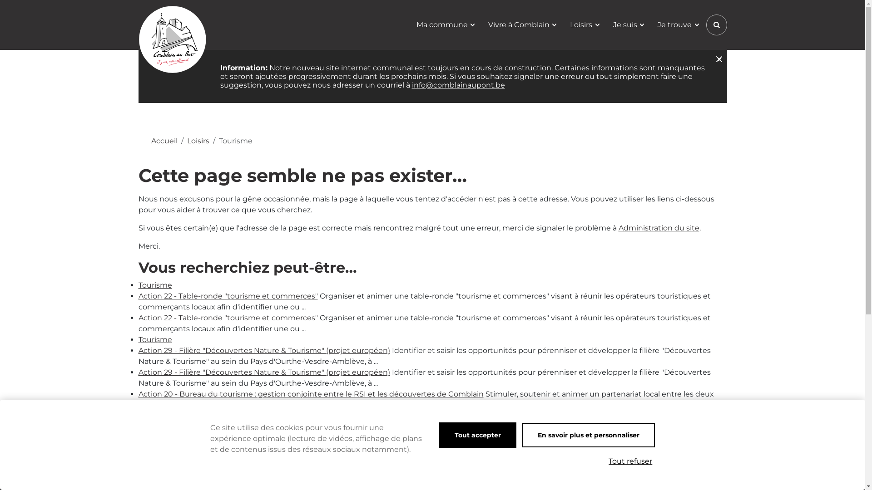  What do you see at coordinates (589, 435) in the screenshot?
I see `En savoir plus et personnaliser` at bounding box center [589, 435].